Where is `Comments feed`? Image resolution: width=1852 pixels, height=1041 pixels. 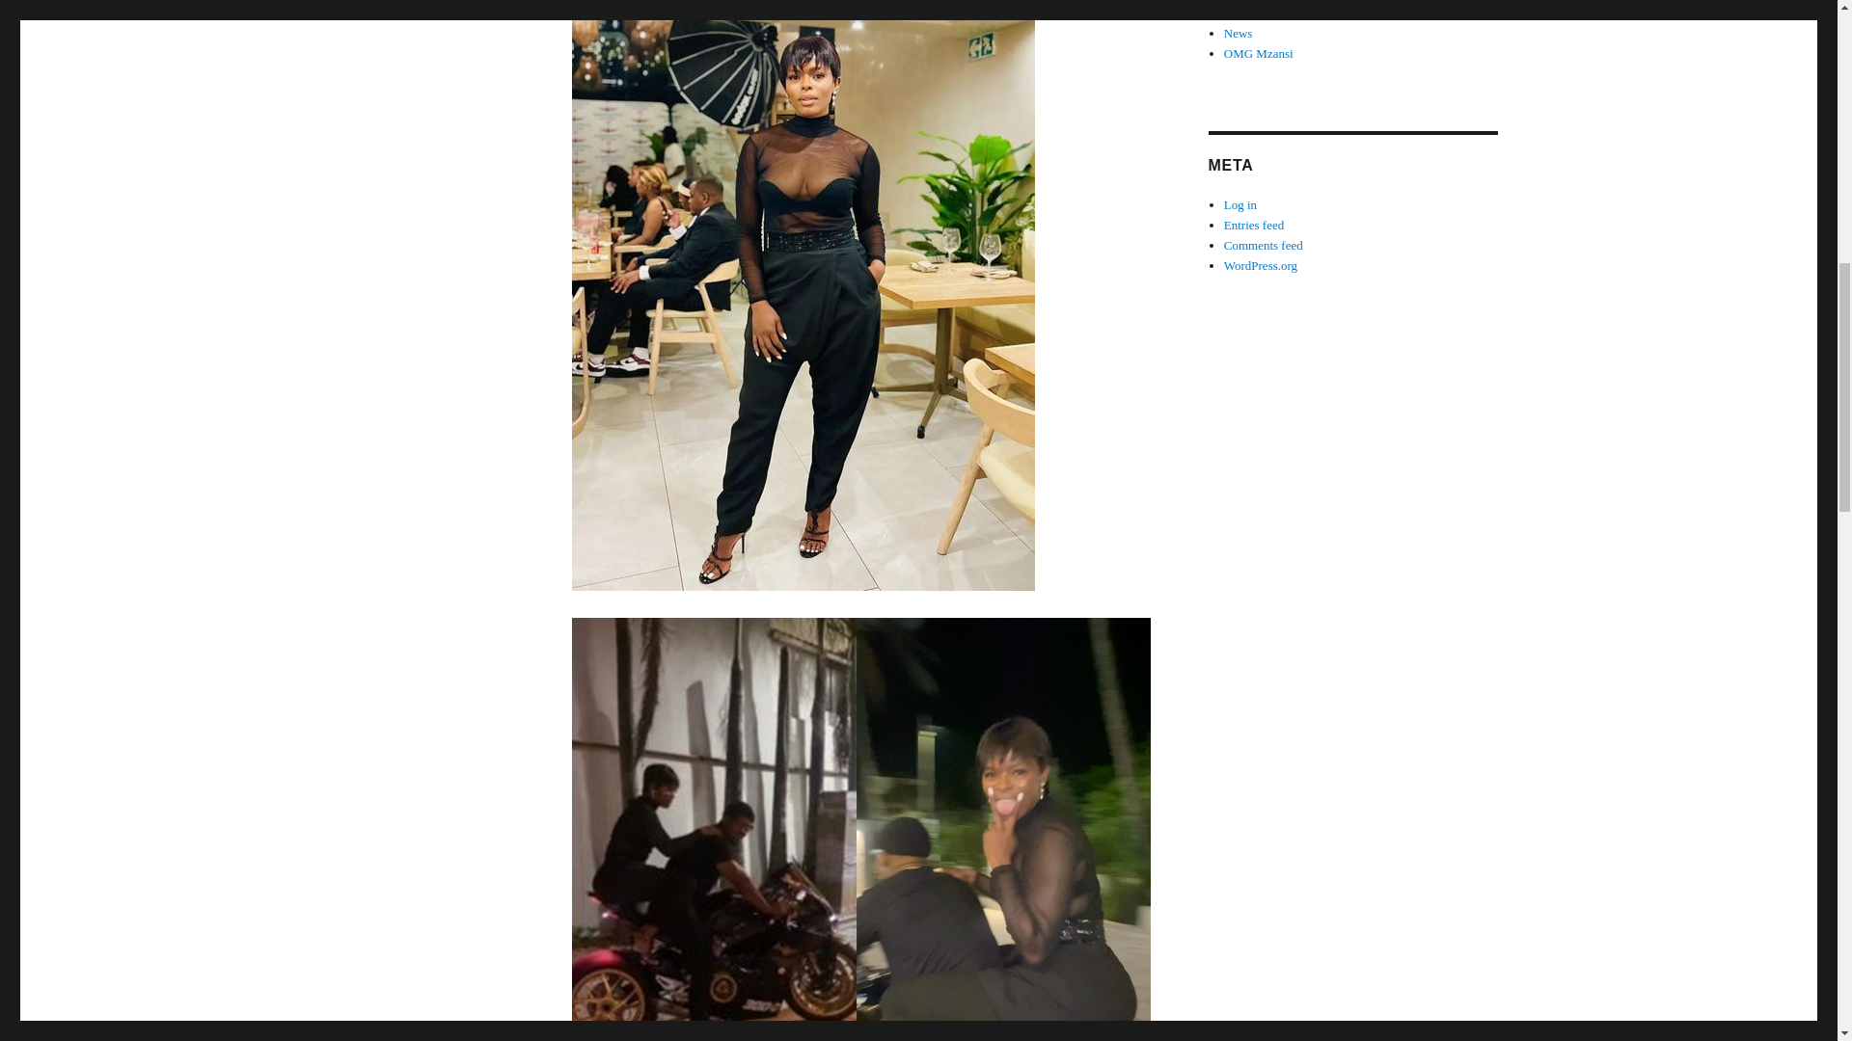
Comments feed is located at coordinates (1264, 245).